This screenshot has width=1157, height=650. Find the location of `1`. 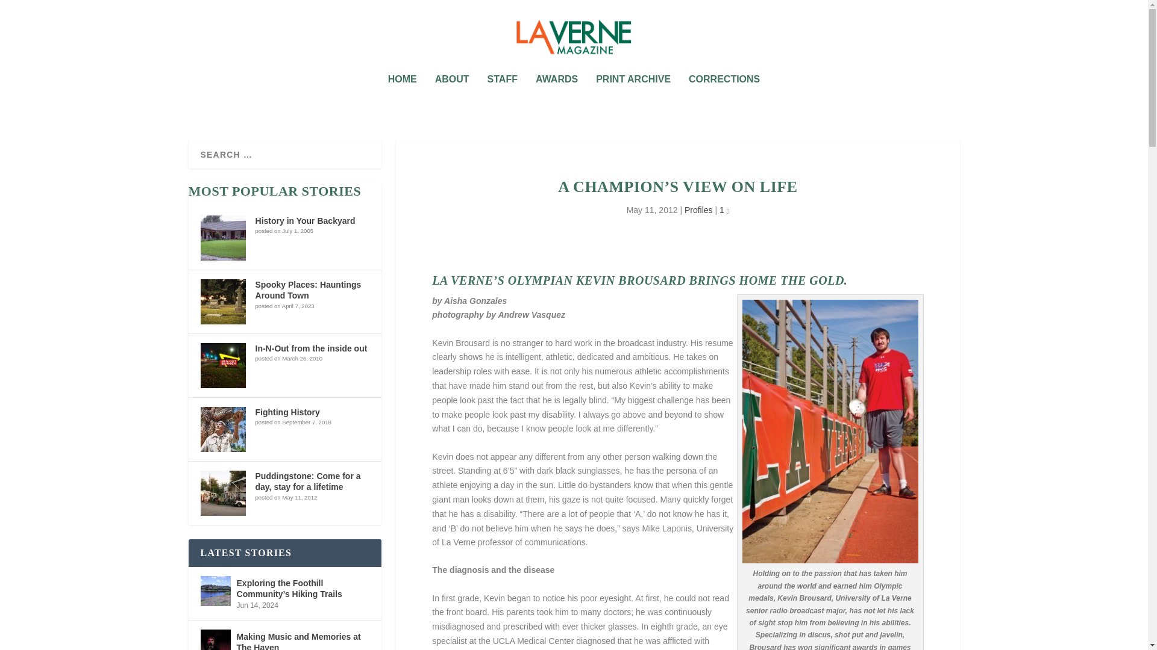

1 is located at coordinates (724, 210).